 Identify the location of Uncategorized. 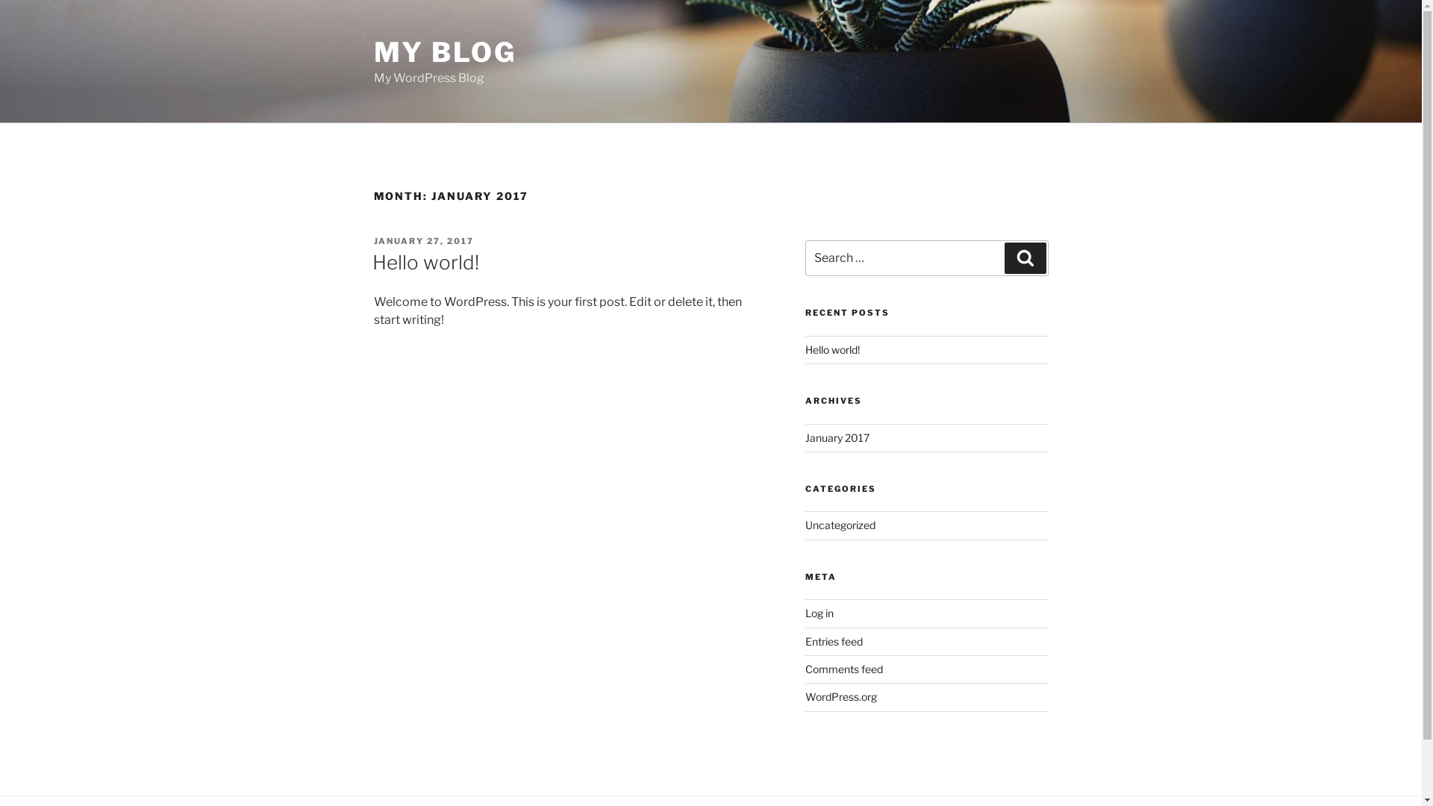
(840, 525).